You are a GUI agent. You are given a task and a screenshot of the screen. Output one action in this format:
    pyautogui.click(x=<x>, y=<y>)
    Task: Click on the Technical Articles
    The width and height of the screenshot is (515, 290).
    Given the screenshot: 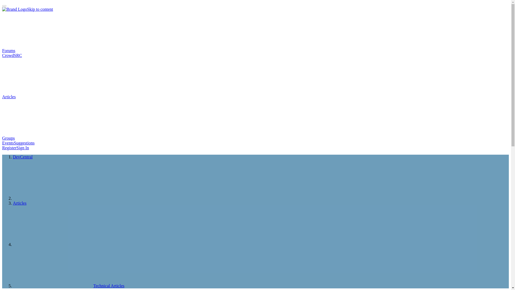 What is the action you would take?
    pyautogui.click(x=69, y=286)
    